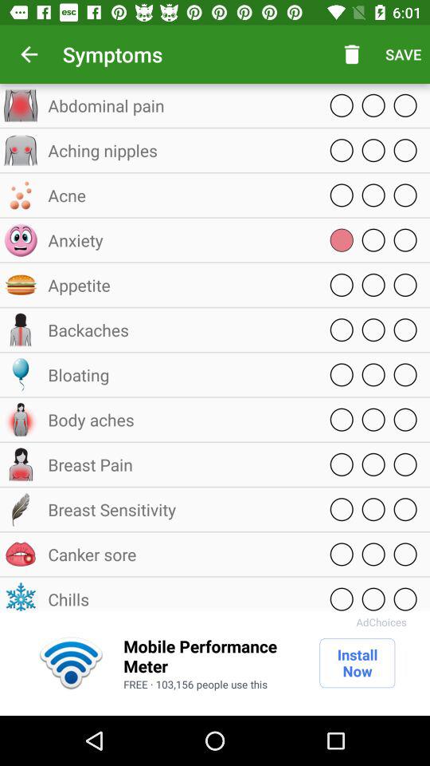 This screenshot has height=766, width=430. I want to click on open the item below the body aches item, so click(179, 464).